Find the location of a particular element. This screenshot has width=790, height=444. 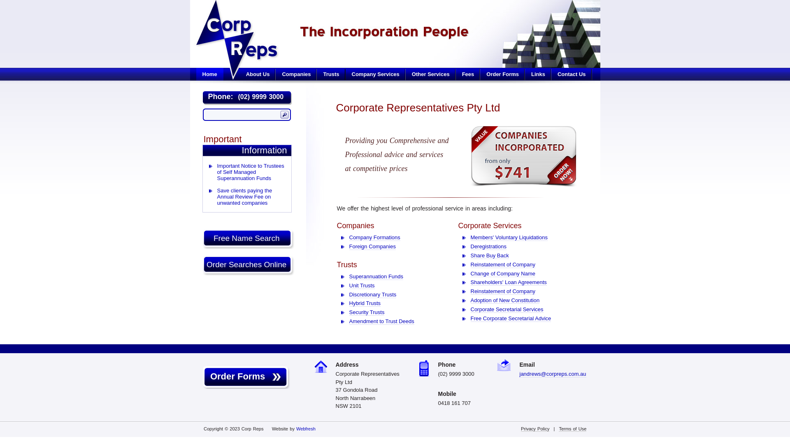

Shareholders' Loan Agreements is located at coordinates (509, 282).